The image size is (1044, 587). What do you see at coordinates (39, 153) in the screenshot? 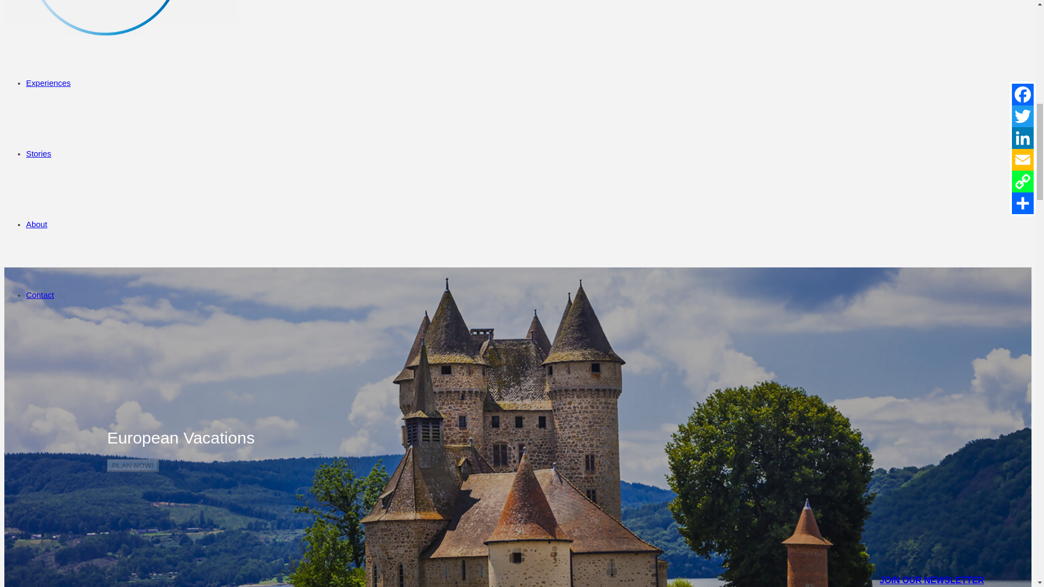
I see `Stories` at bounding box center [39, 153].